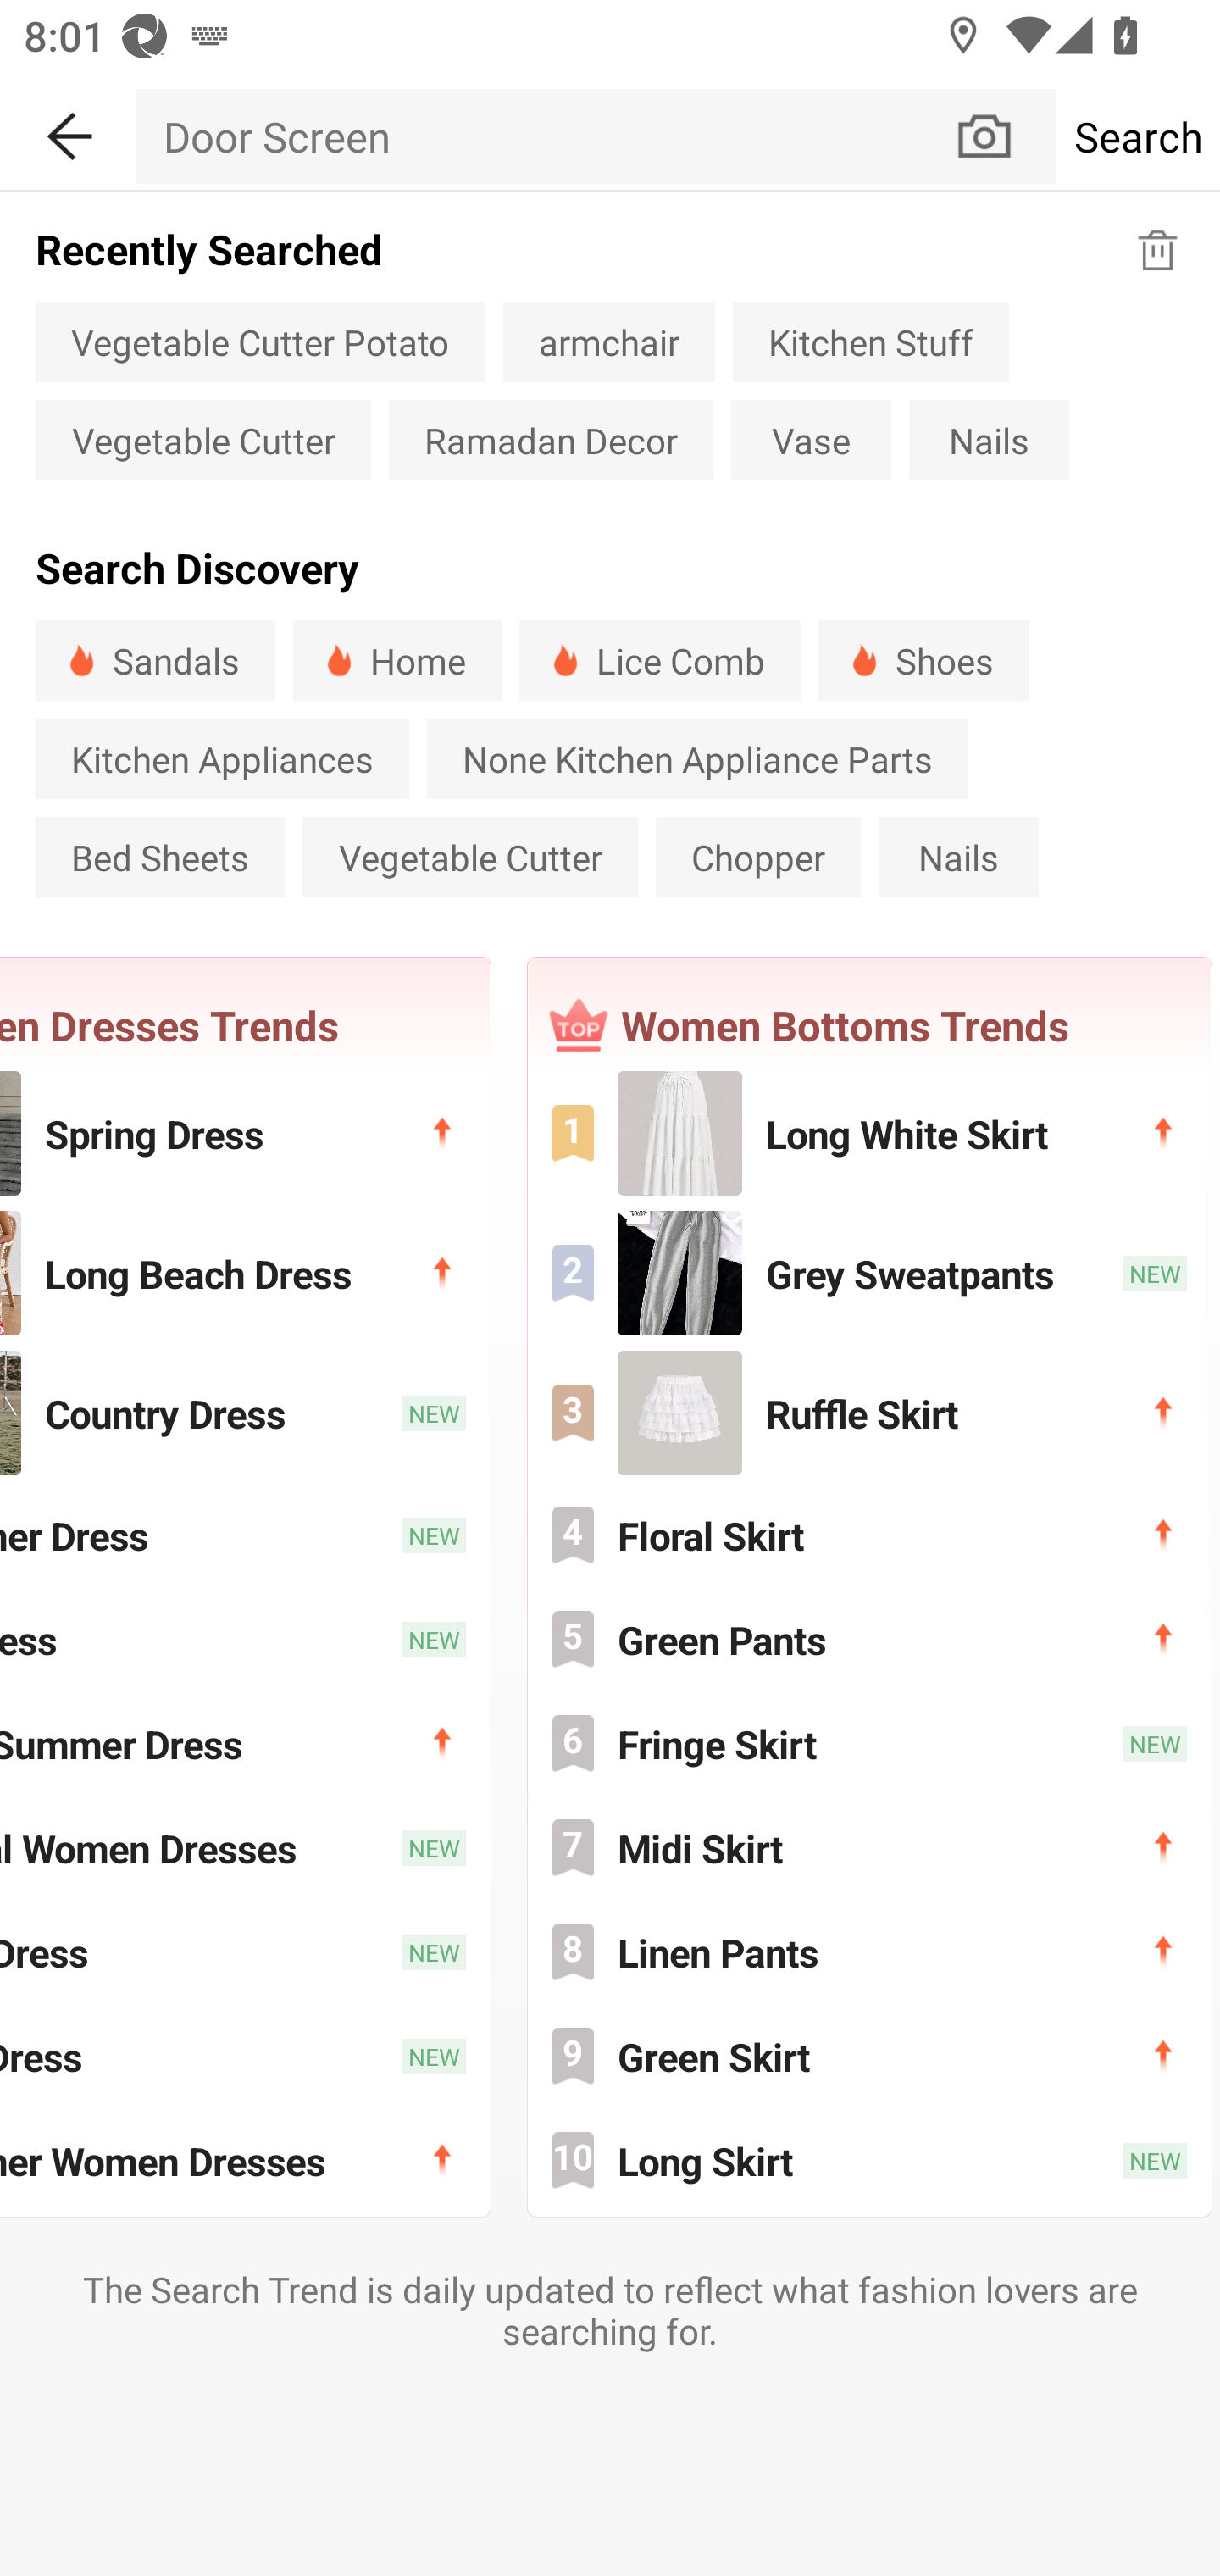 This screenshot has width=1220, height=2576. I want to click on Floral Skirt 4 Floral Skirt, so click(869, 1535).